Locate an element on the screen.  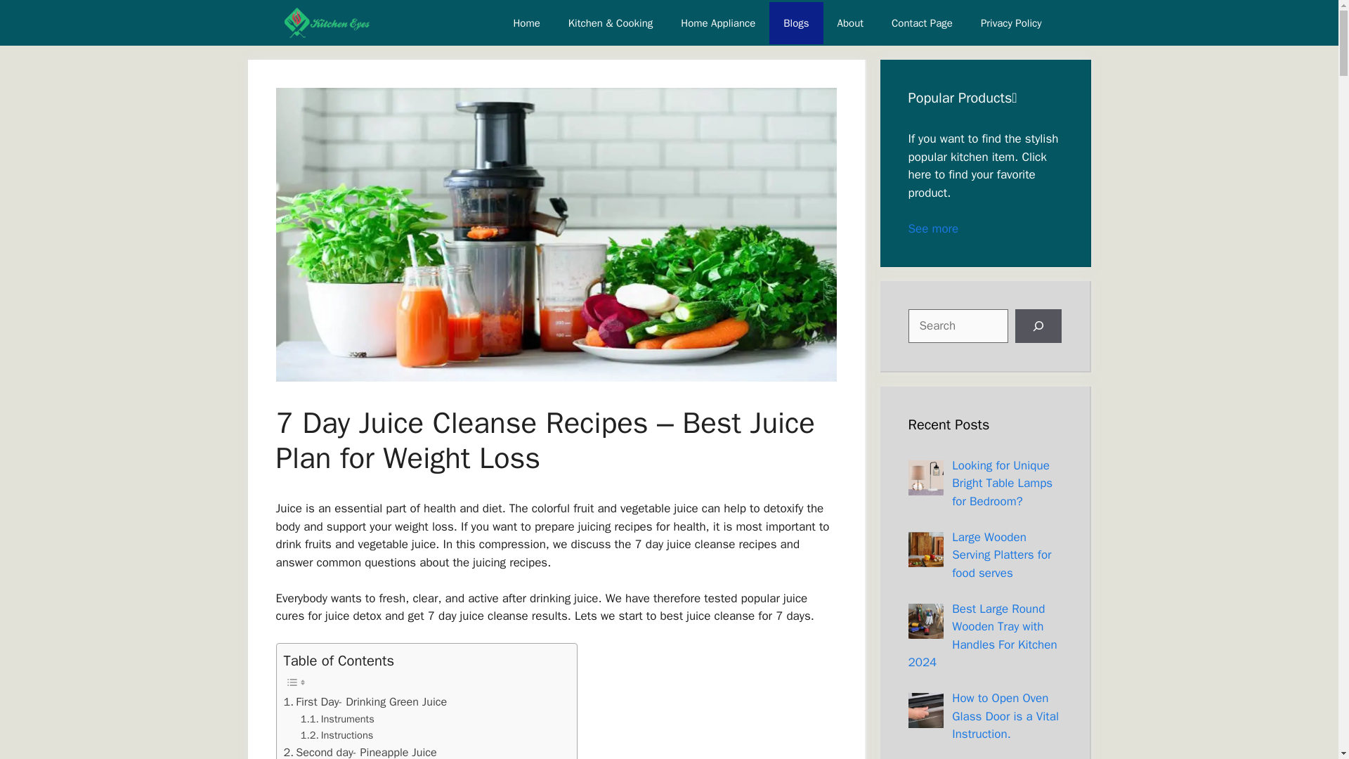
Privacy Policy is located at coordinates (1012, 22).